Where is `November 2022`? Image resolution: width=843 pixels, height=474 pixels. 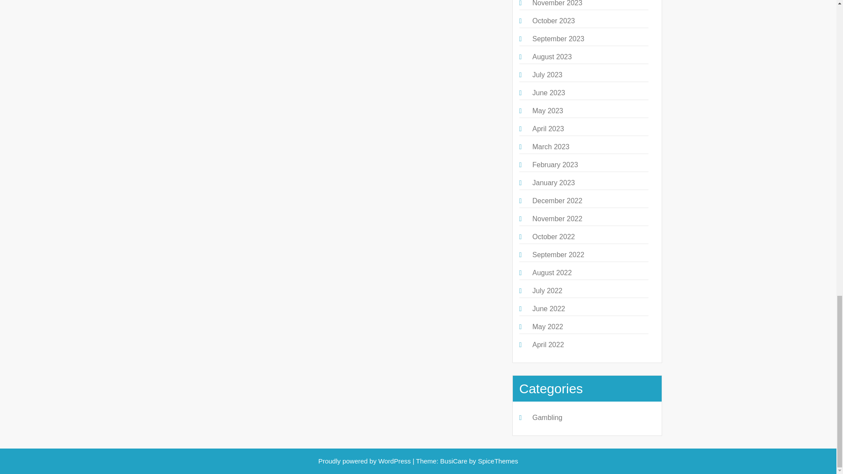
November 2022 is located at coordinates (557, 219).